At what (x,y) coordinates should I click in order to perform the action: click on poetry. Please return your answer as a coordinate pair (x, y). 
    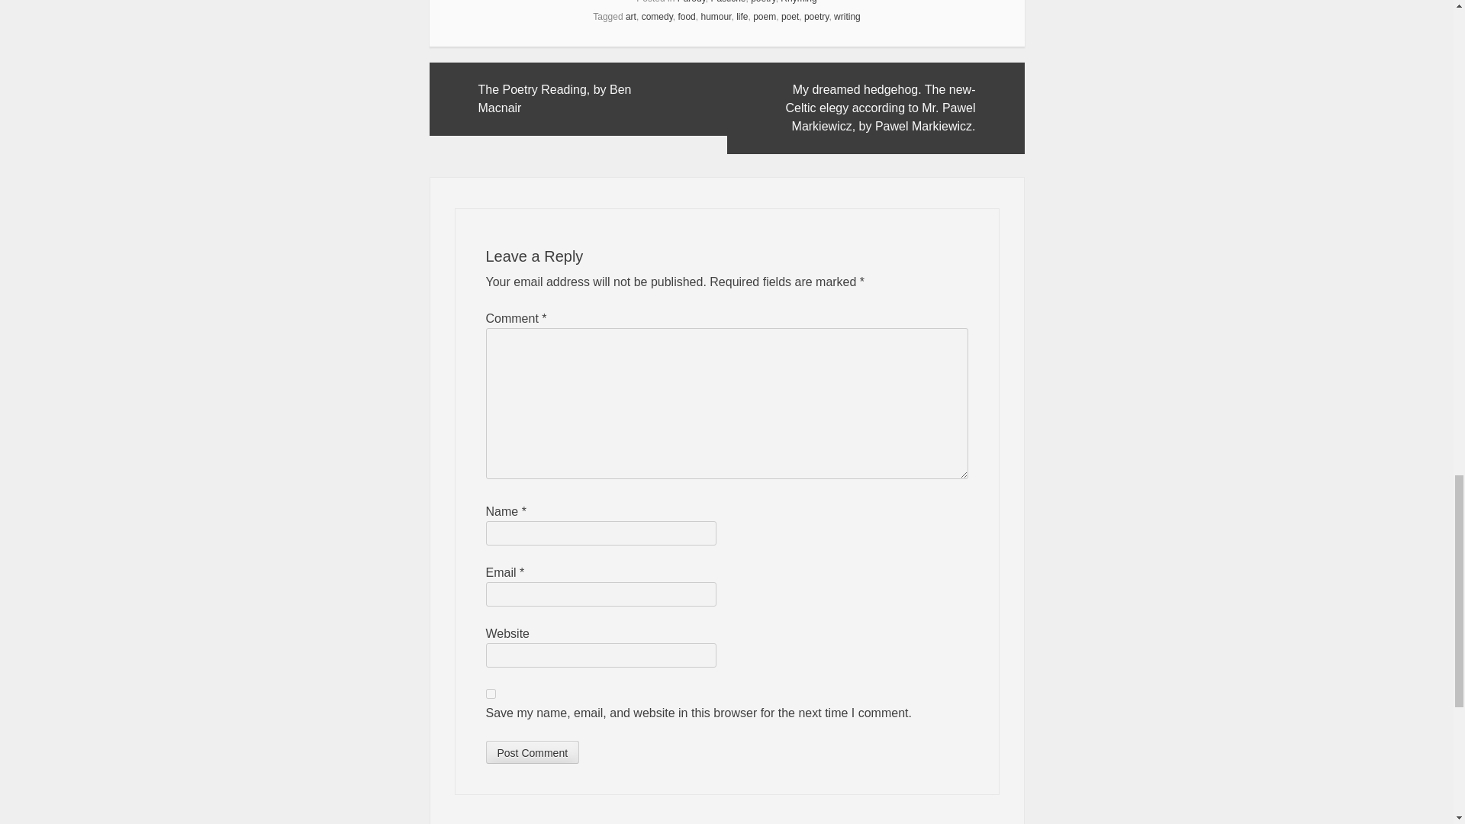
    Looking at the image, I should click on (816, 17).